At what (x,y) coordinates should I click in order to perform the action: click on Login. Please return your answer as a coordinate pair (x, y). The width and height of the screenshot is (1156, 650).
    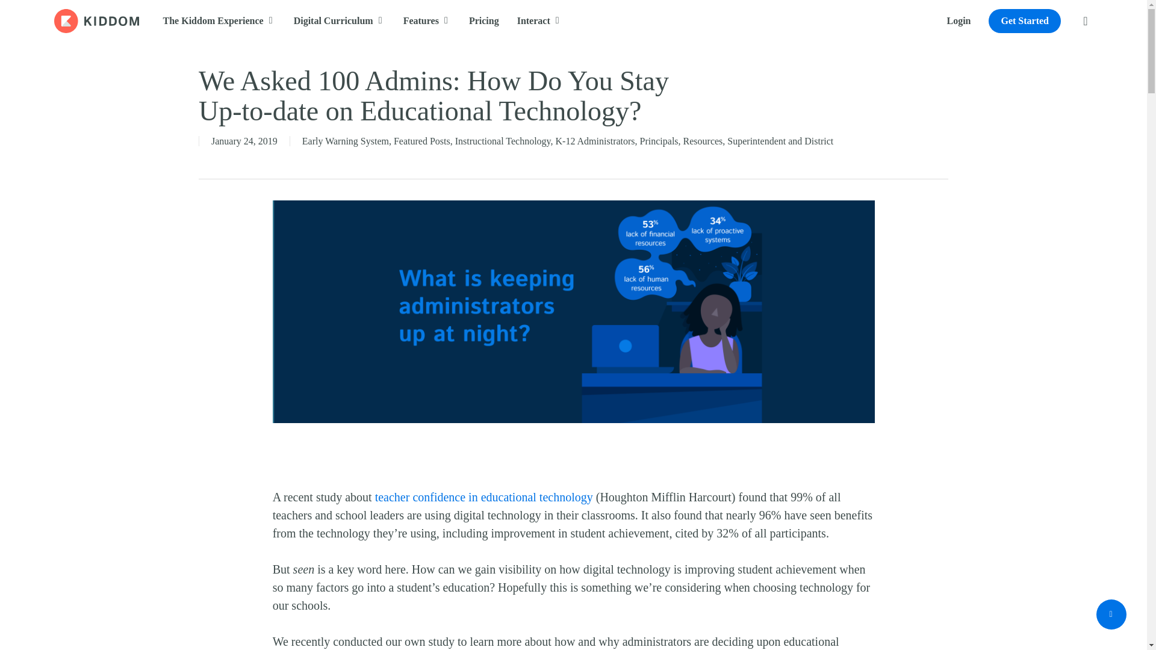
    Looking at the image, I should click on (959, 20).